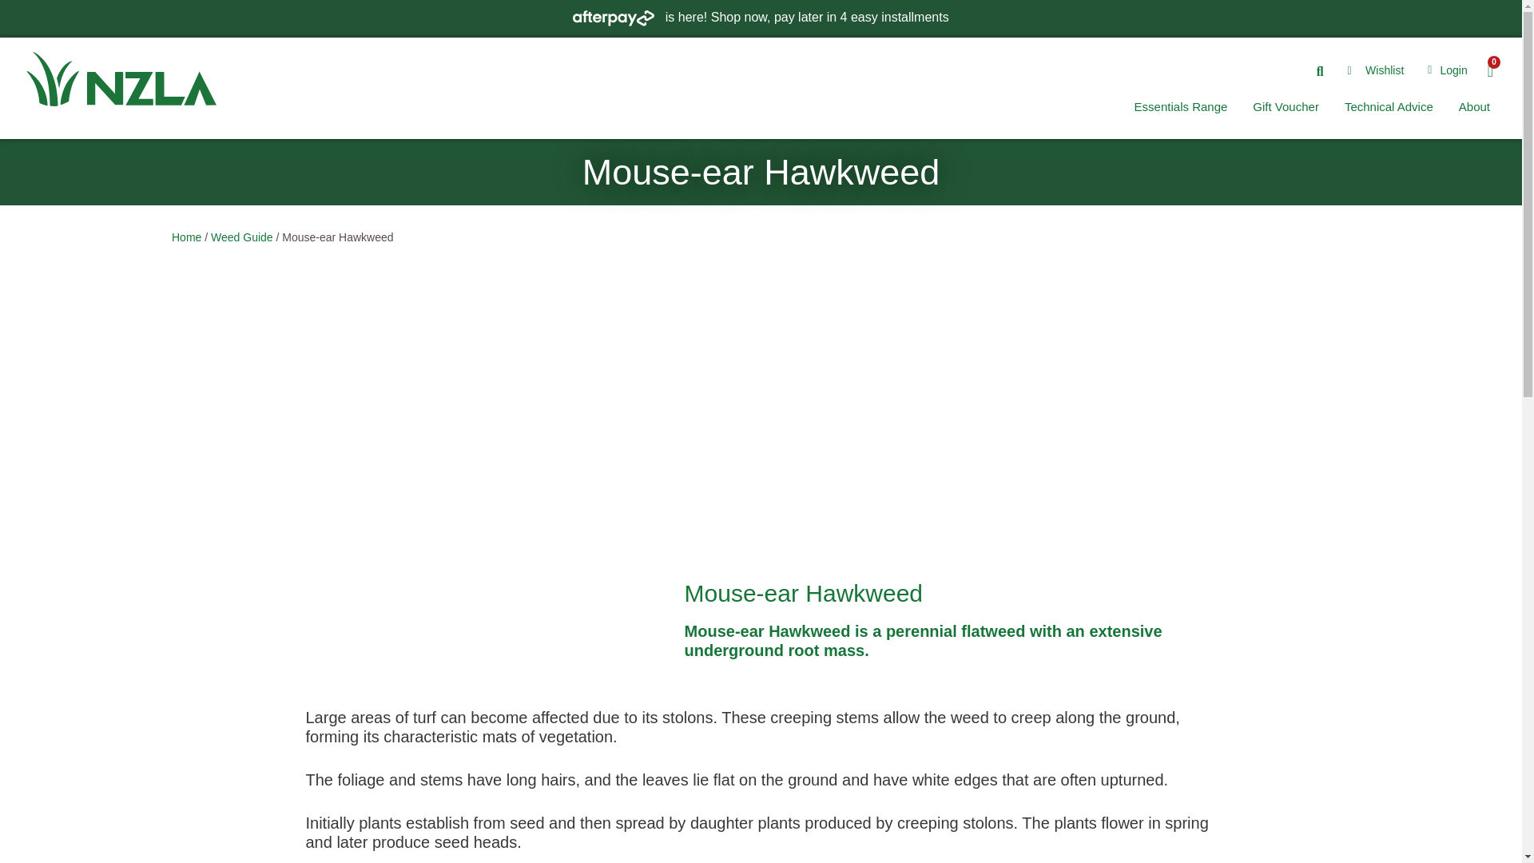 This screenshot has height=863, width=1534. Describe the element at coordinates (1389, 107) in the screenshot. I see `Technical Advice` at that location.